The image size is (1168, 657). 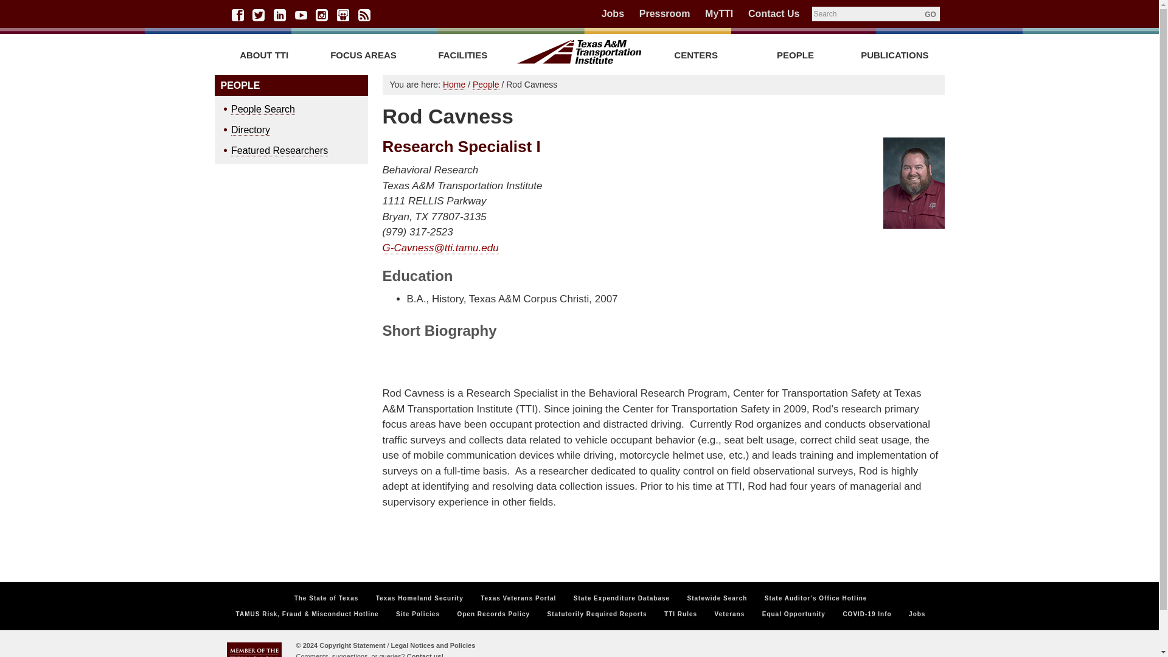 I want to click on TTI YouTube, so click(x=301, y=15).